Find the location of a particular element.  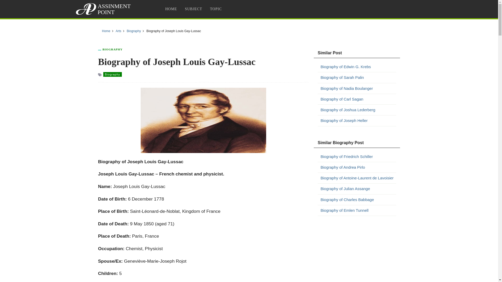

Topic is located at coordinates (215, 9).